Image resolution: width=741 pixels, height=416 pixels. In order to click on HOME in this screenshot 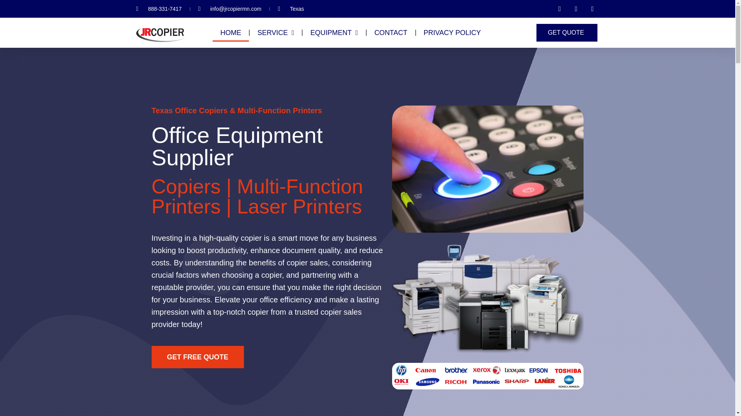, I will do `click(231, 32)`.